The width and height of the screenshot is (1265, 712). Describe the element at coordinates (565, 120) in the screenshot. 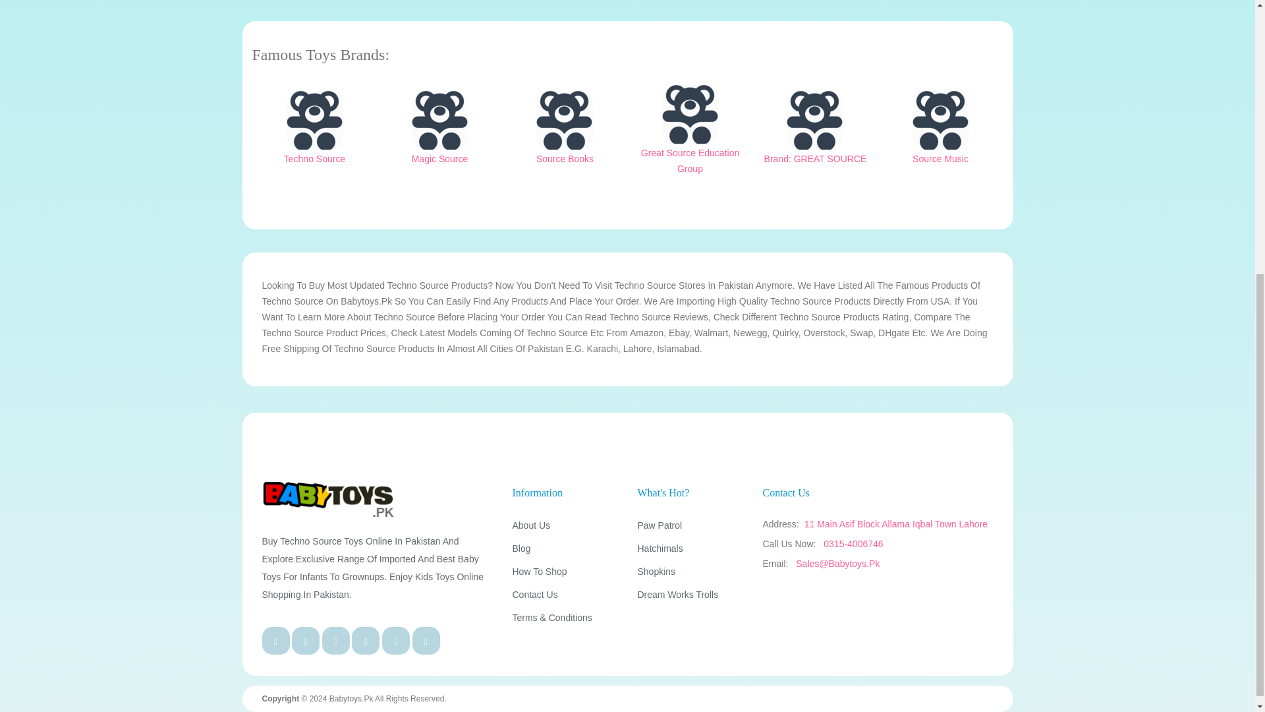

I see `Source Books` at that location.